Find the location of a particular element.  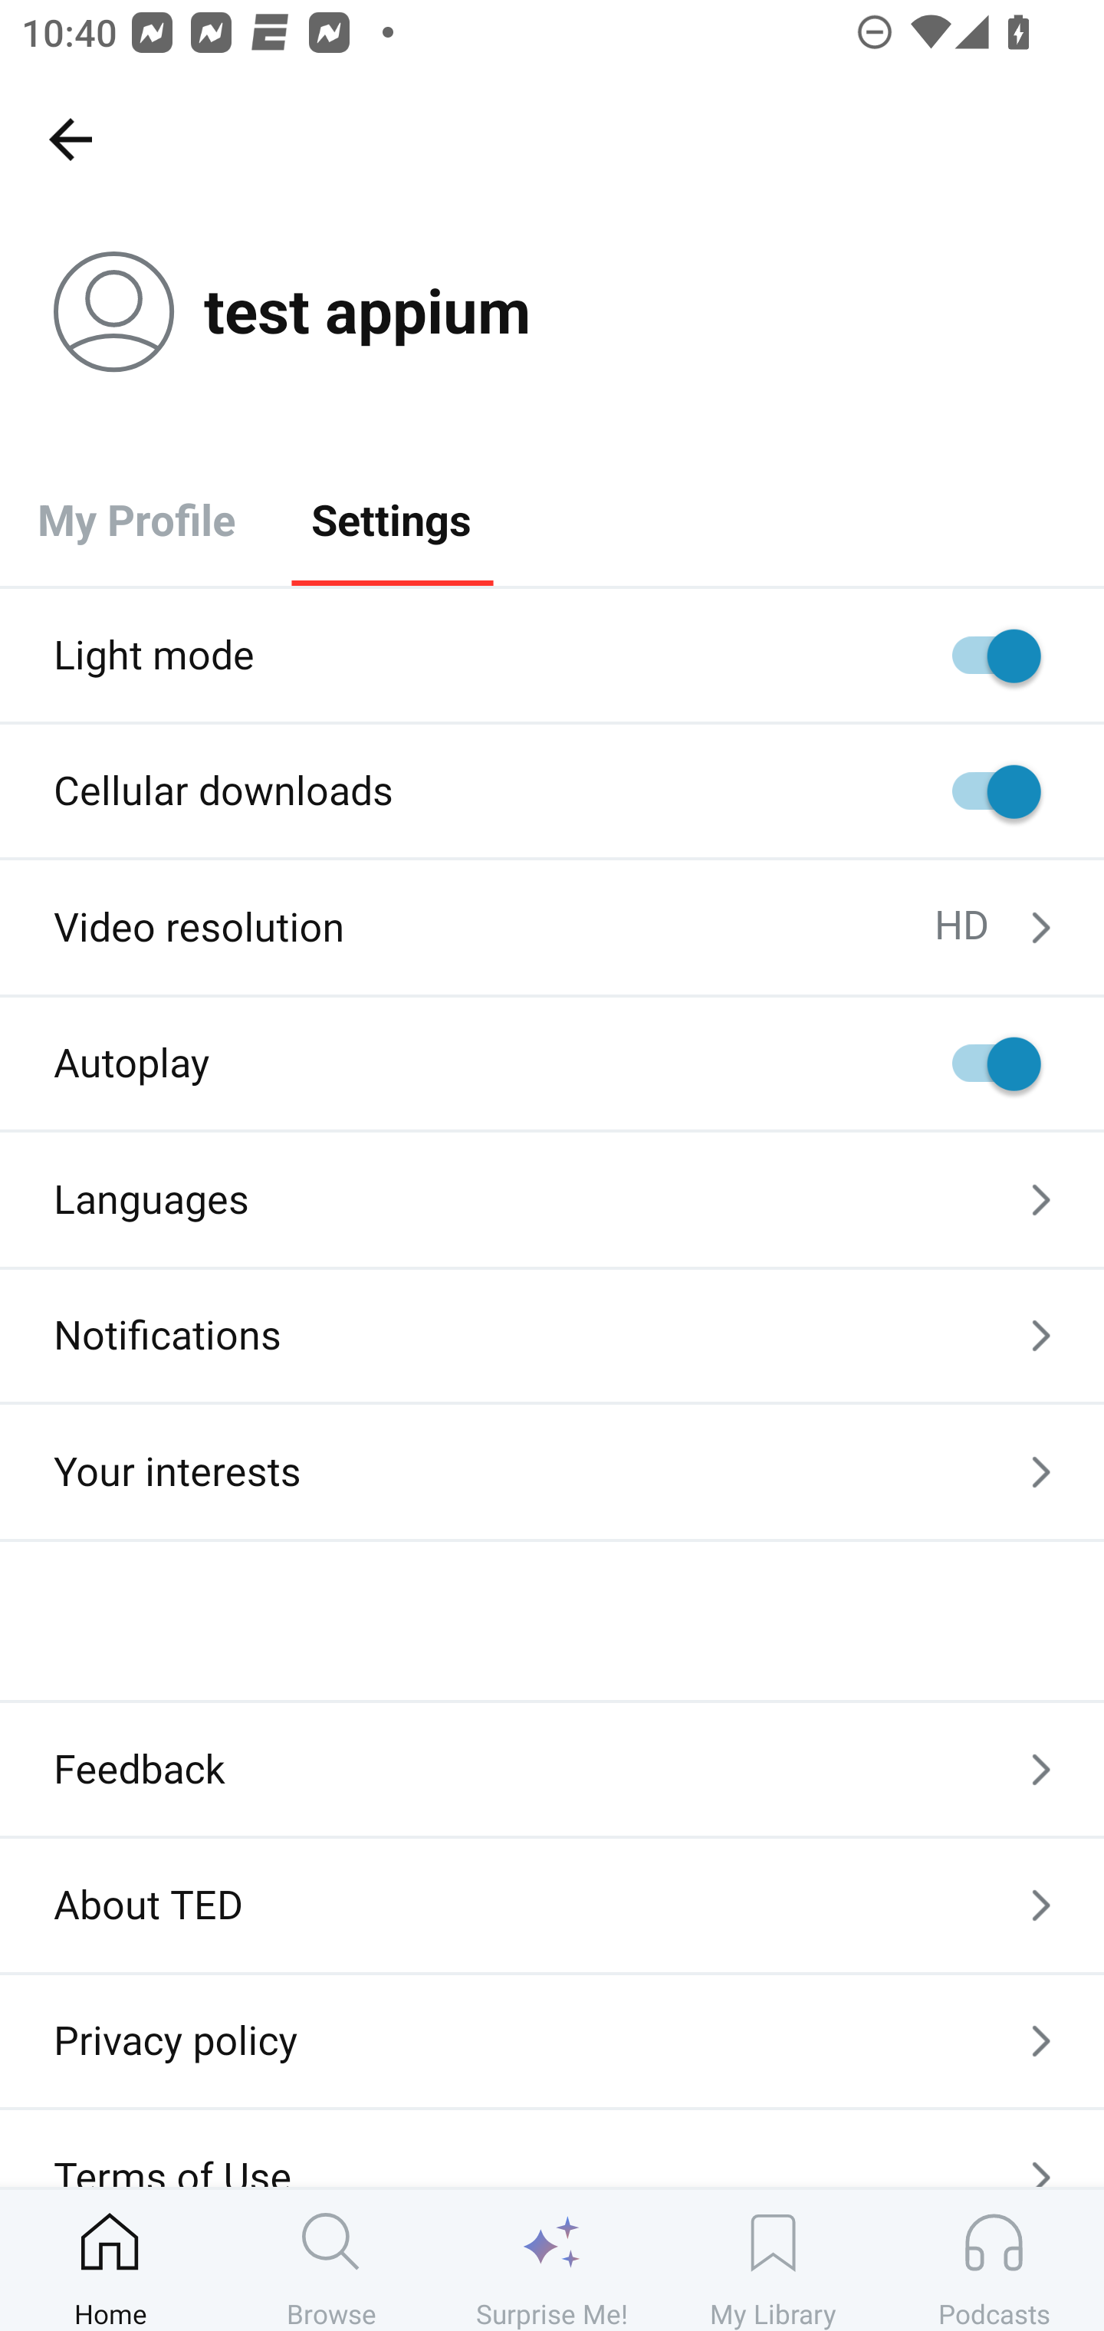

Settings is located at coordinates (391, 518).